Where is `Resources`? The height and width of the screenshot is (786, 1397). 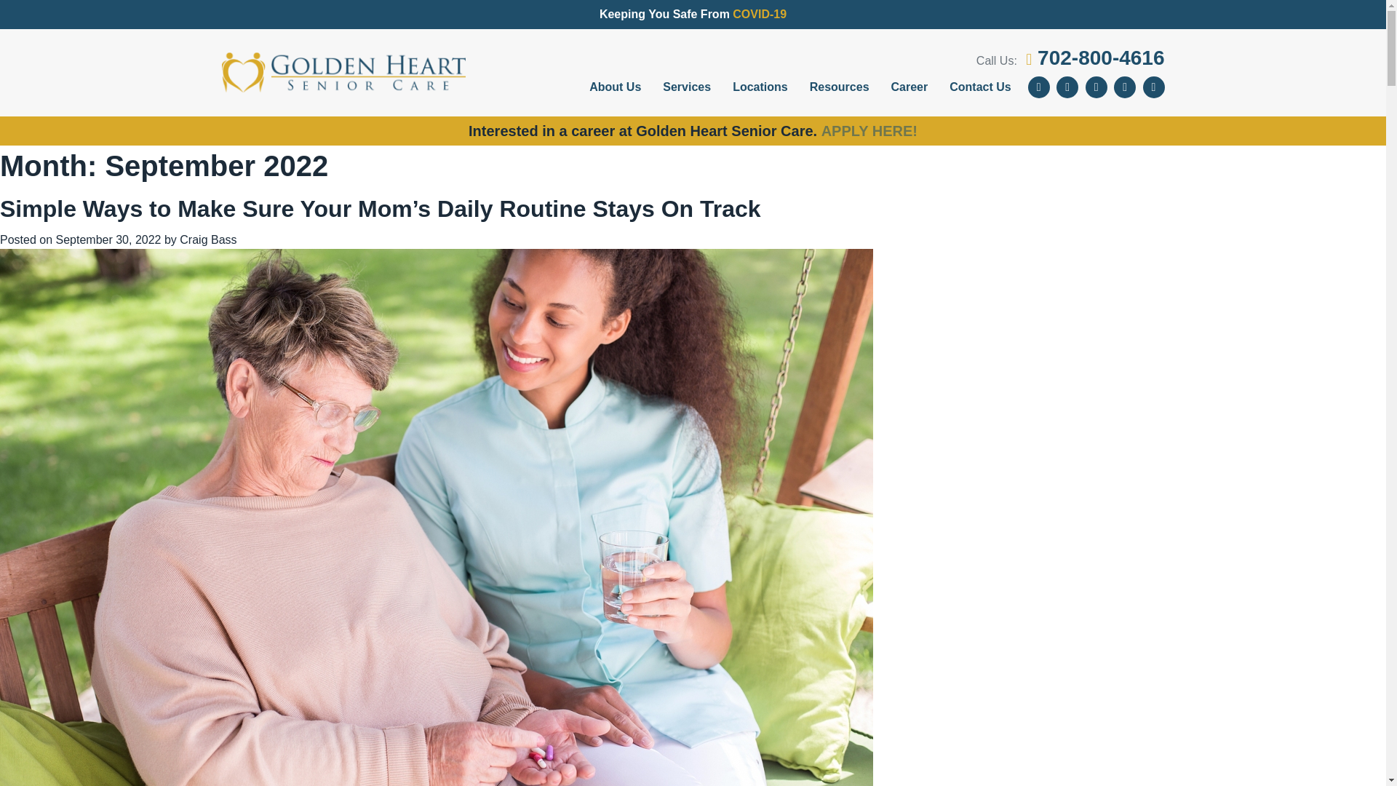
Resources is located at coordinates (840, 87).